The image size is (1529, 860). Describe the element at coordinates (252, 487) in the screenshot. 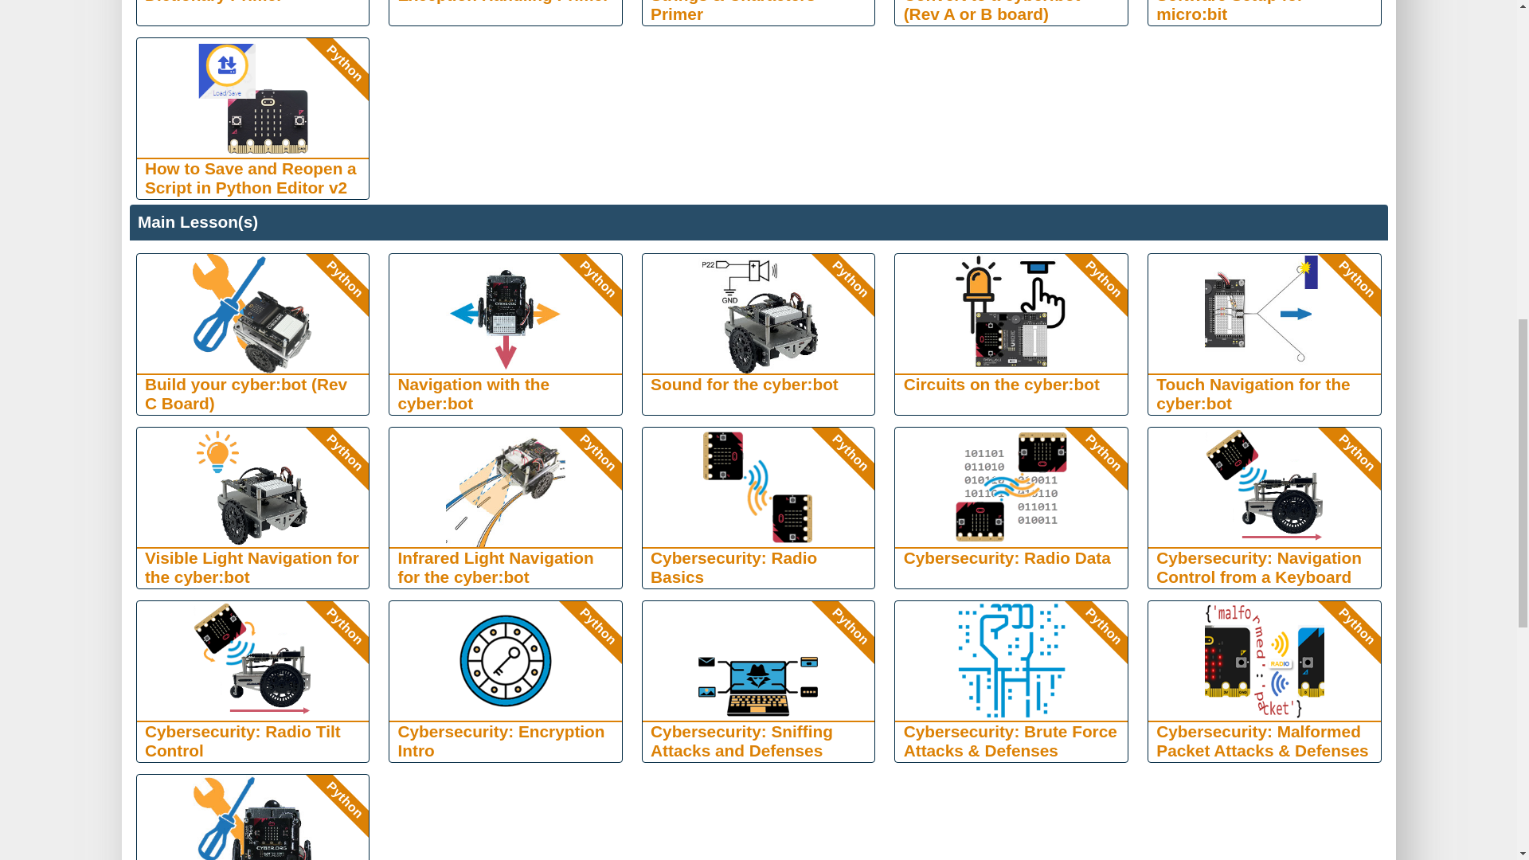

I see `Visible Light Navigation for the cyber:bot` at that location.